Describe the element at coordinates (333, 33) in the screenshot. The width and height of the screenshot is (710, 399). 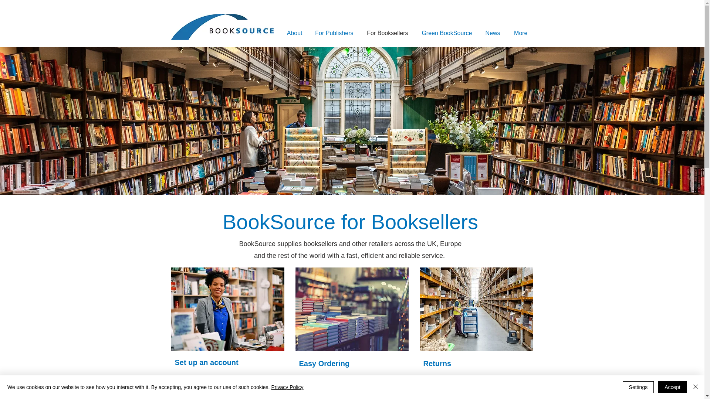
I see `For Publishers` at that location.